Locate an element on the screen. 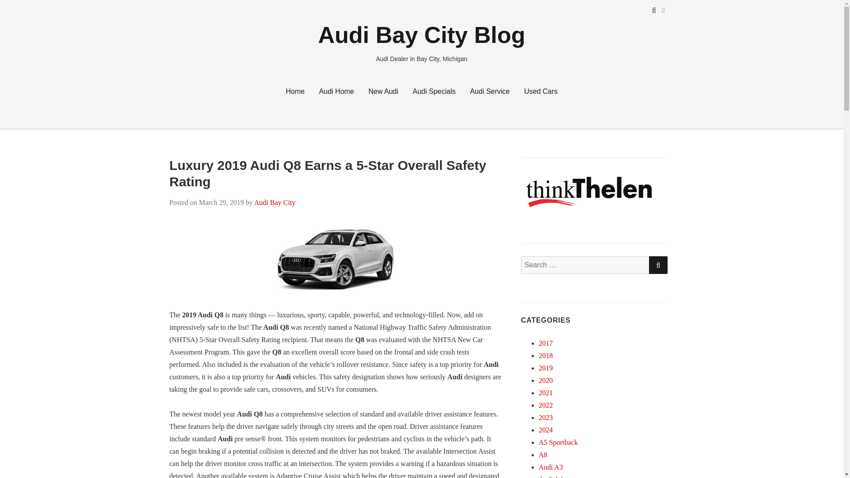 The image size is (850, 478). A8 is located at coordinates (543, 455).